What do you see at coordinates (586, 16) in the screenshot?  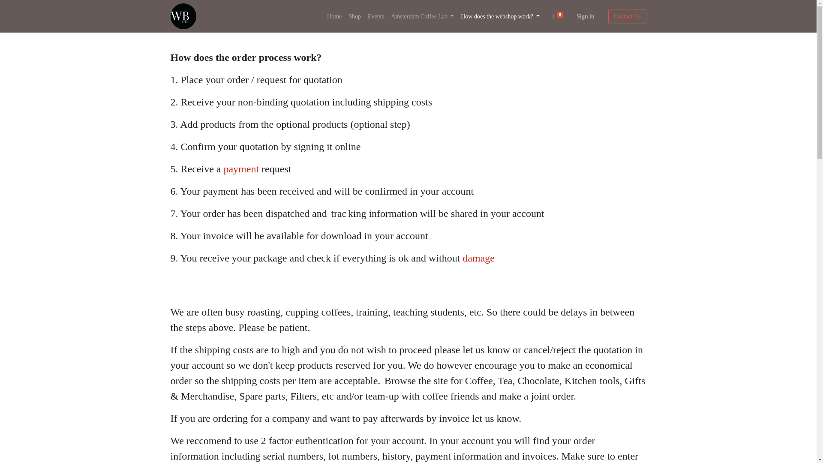 I see `Sign in` at bounding box center [586, 16].